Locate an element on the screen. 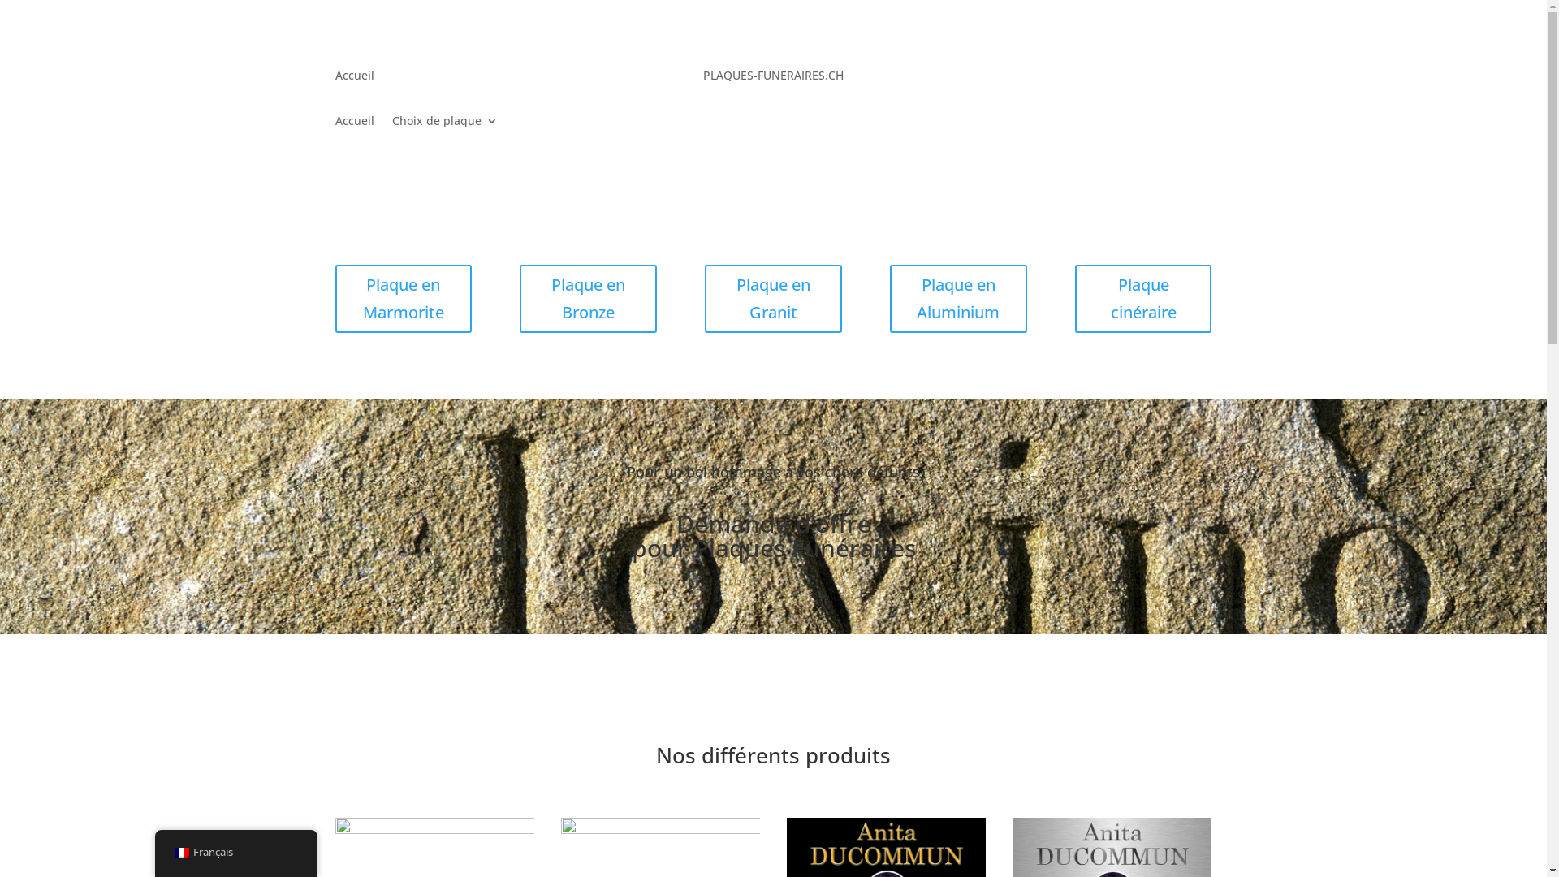 The image size is (1559, 877). Plaque en Granit is located at coordinates (773, 299).